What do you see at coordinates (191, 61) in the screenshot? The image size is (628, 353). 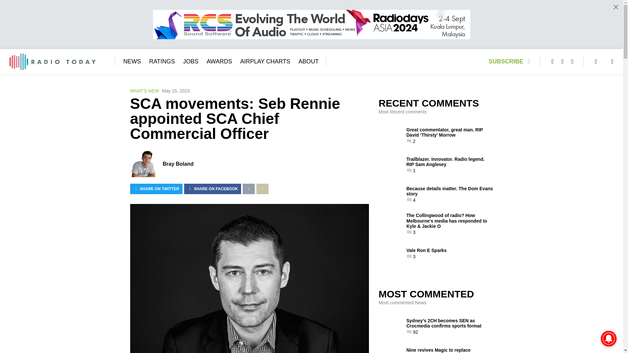 I see `JOBS` at bounding box center [191, 61].